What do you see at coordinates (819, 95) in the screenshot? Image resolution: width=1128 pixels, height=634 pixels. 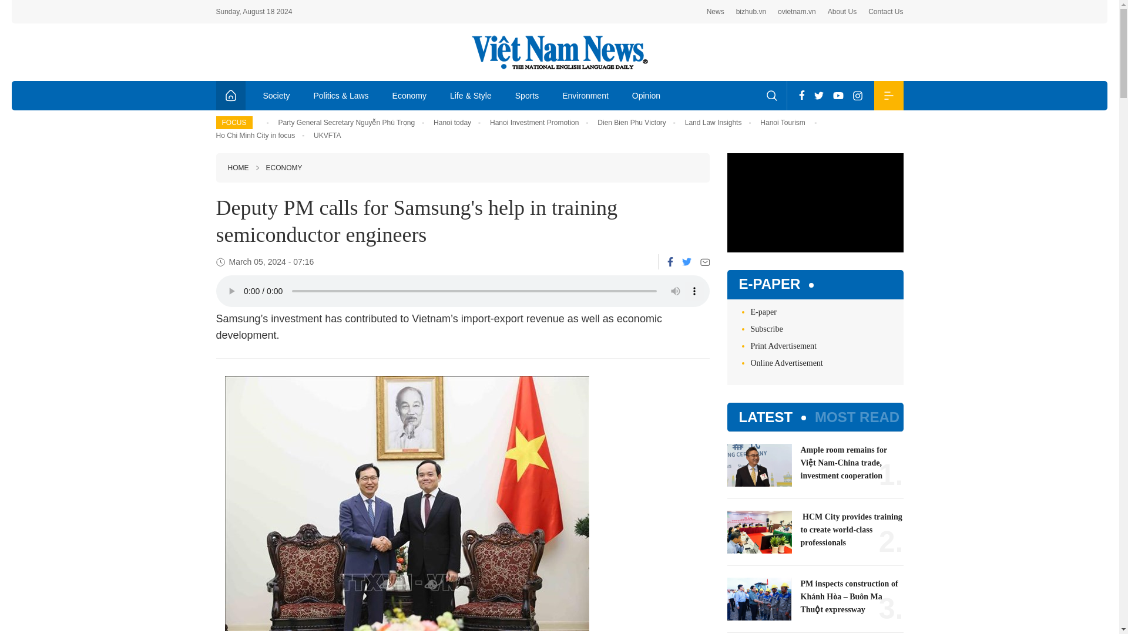 I see `Twitter` at bounding box center [819, 95].